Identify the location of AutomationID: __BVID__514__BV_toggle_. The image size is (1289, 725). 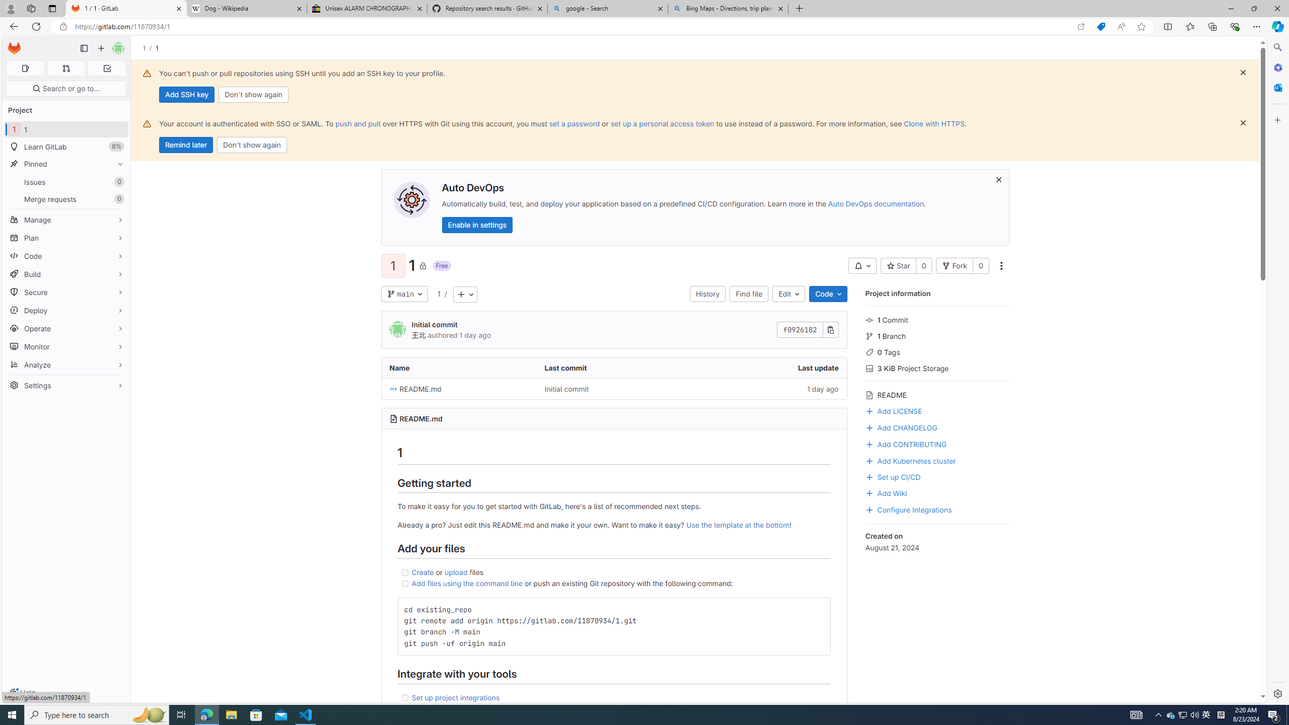
(862, 266).